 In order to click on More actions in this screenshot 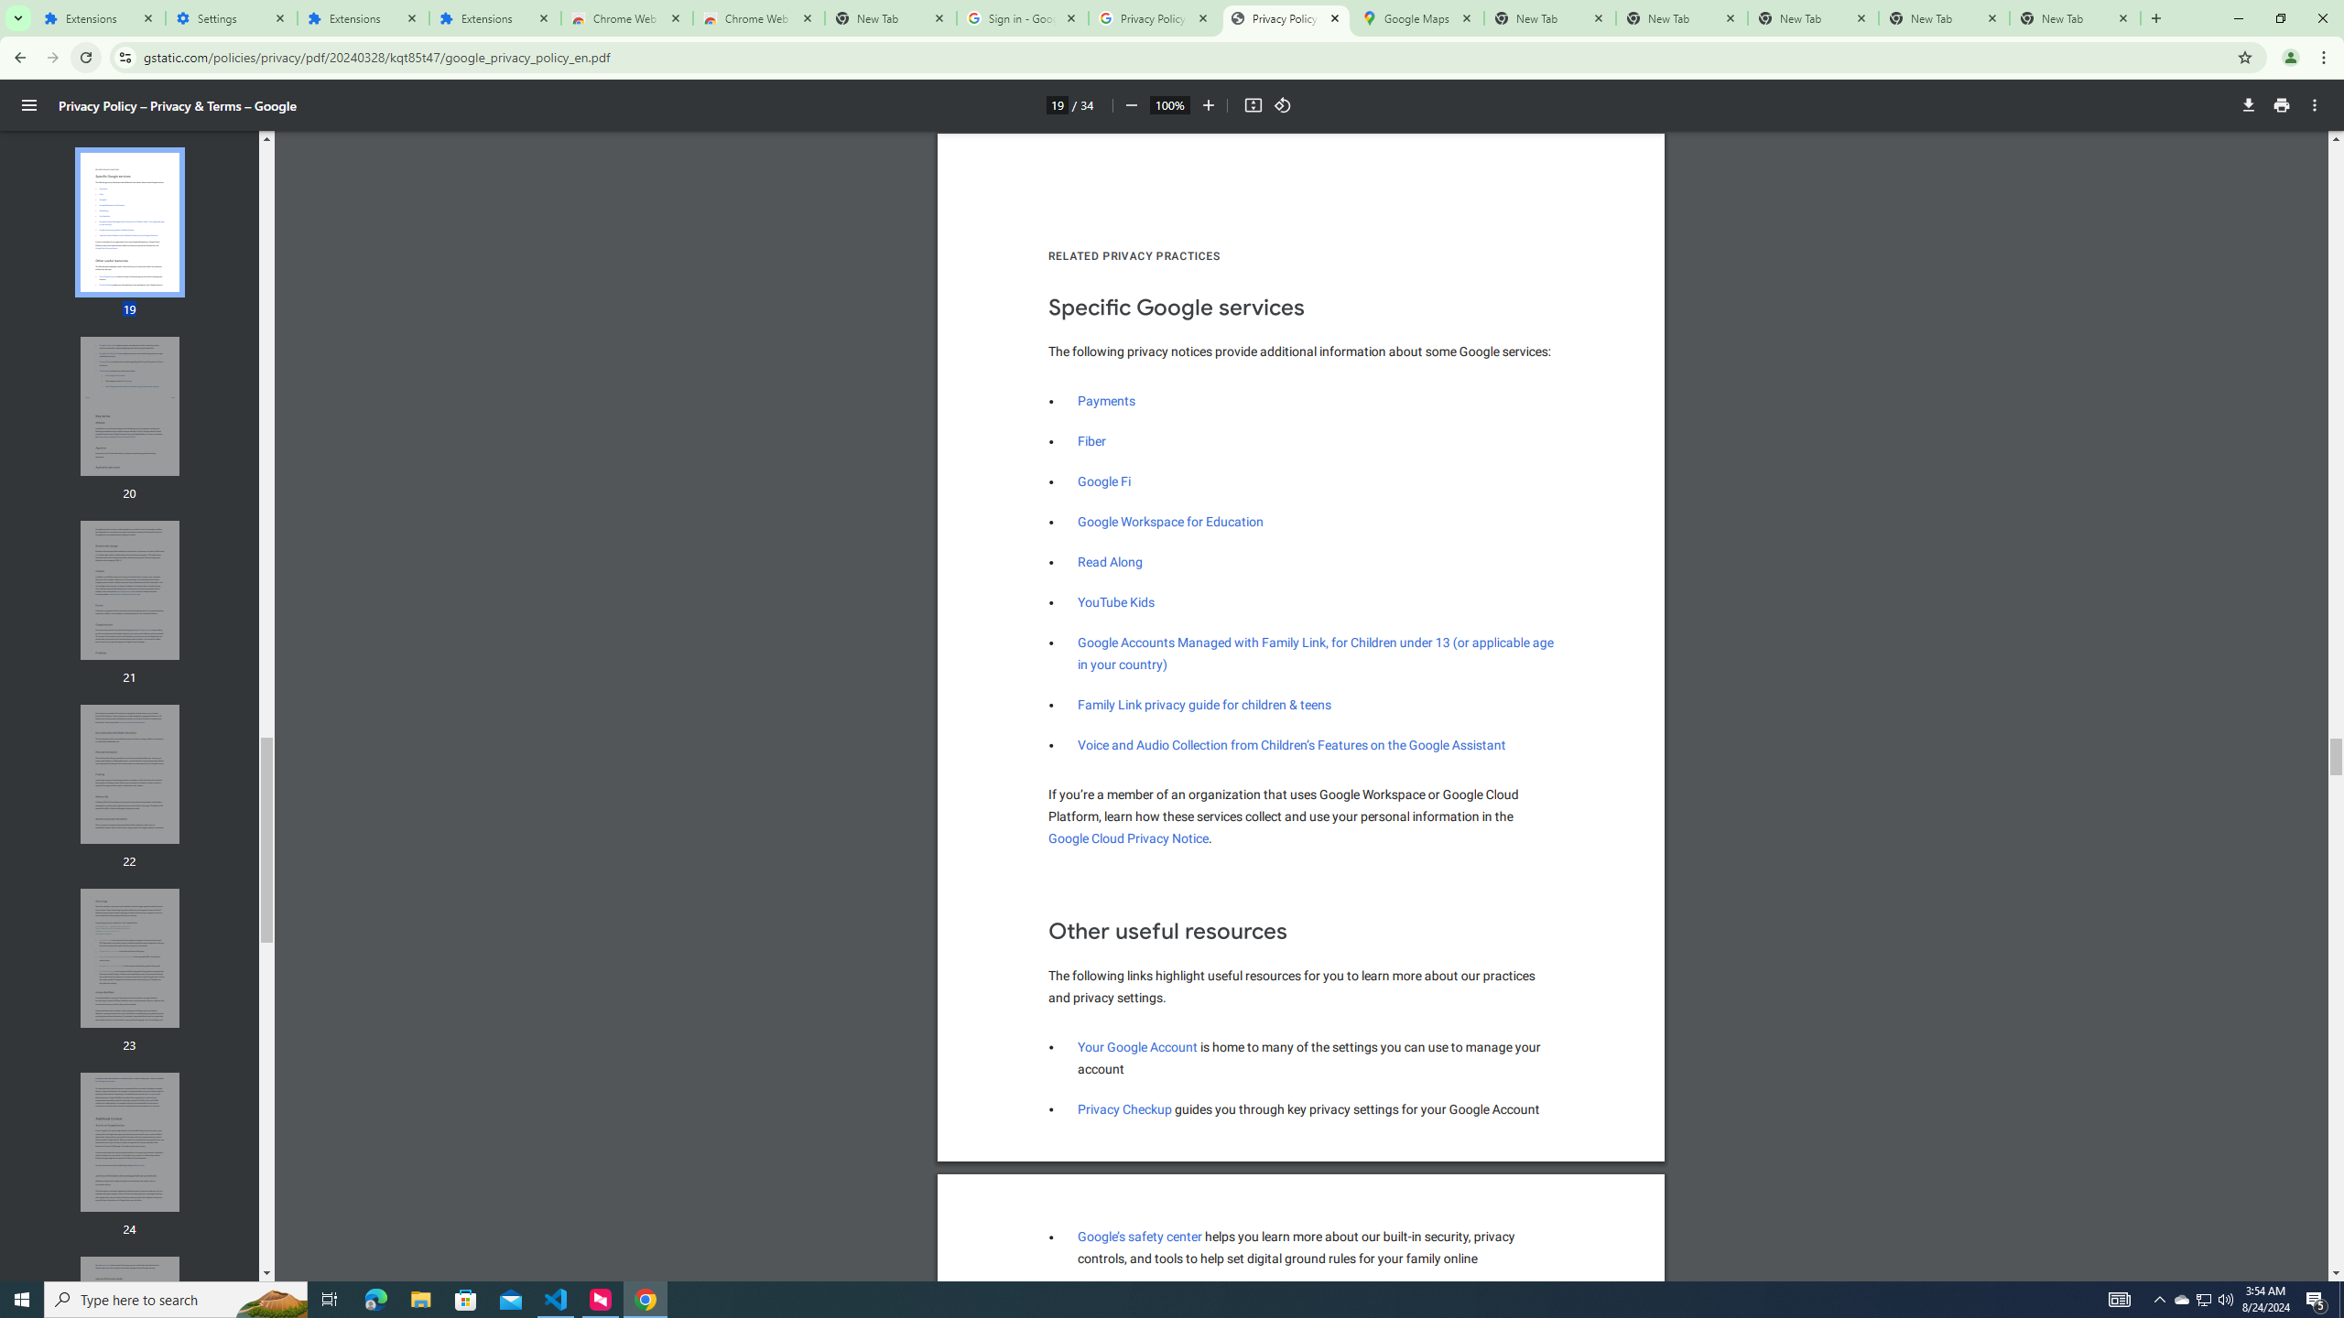, I will do `click(1283, 105)`.